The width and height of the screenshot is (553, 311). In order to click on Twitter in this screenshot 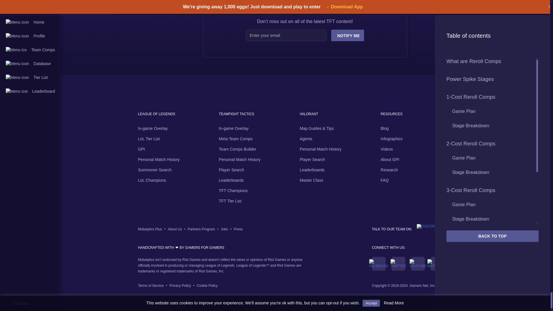, I will do `click(398, 264)`.